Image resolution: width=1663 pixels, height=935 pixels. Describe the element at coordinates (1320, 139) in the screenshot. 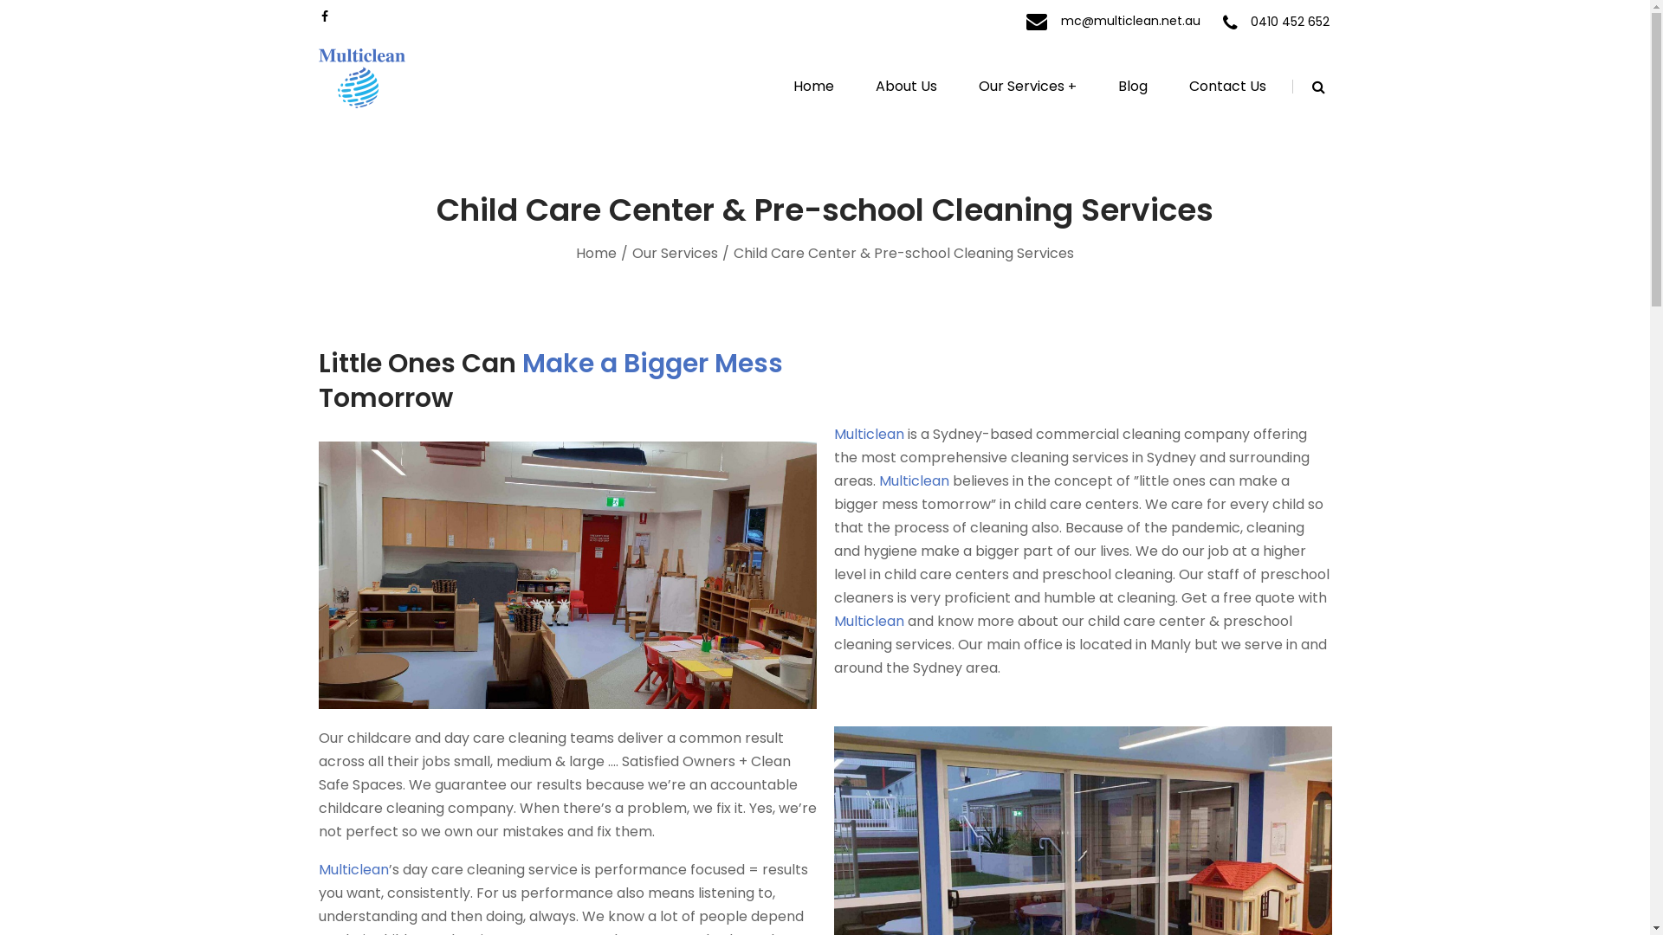

I see `Search` at that location.